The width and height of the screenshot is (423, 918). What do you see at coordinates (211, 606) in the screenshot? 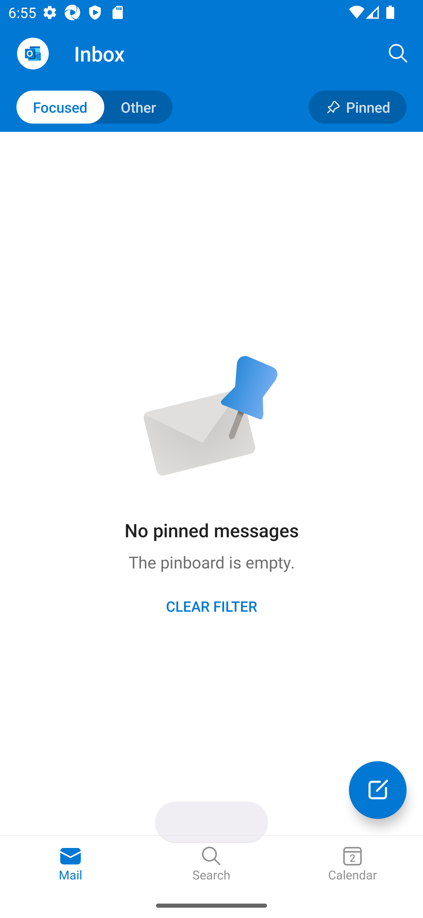
I see `CLEAR FILTER` at bounding box center [211, 606].